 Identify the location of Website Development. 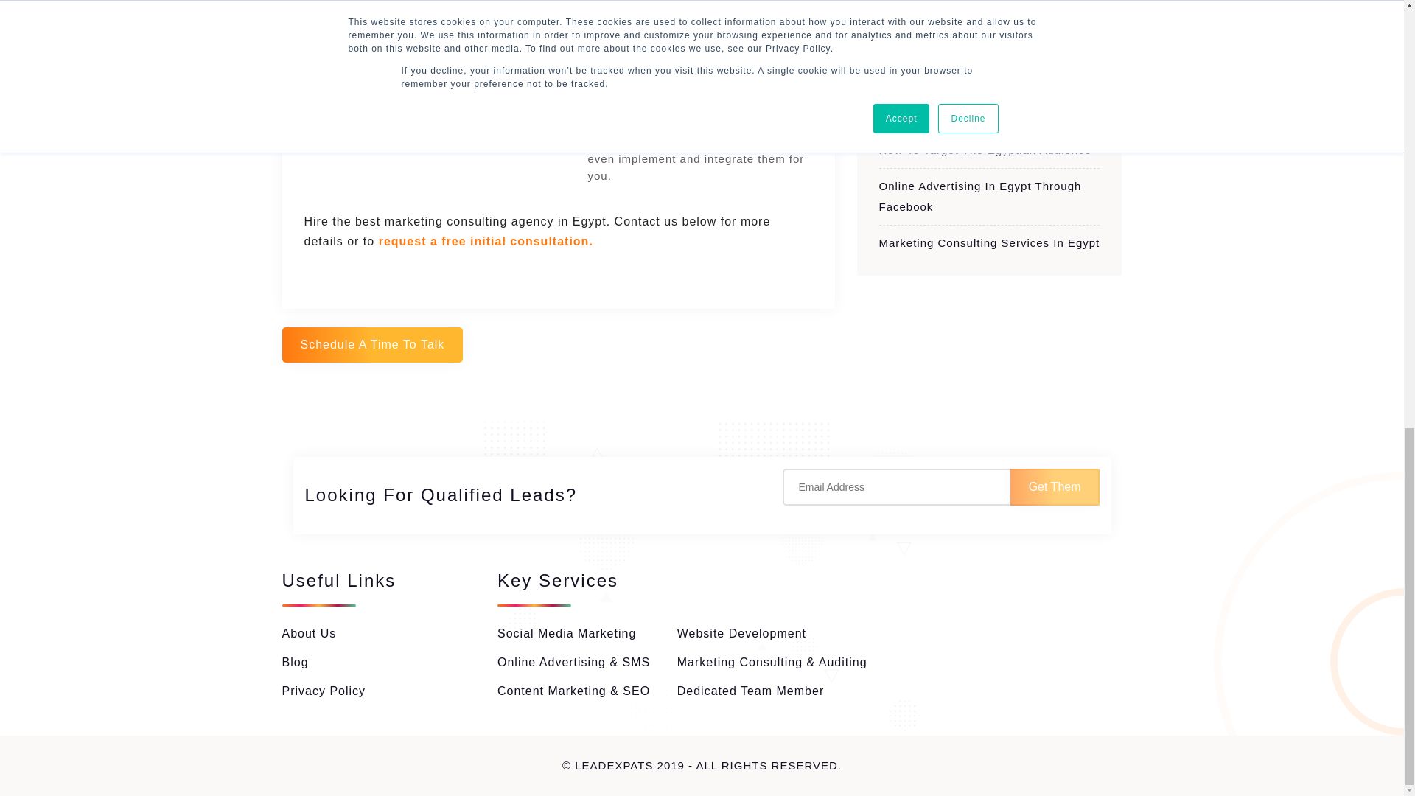
(741, 633).